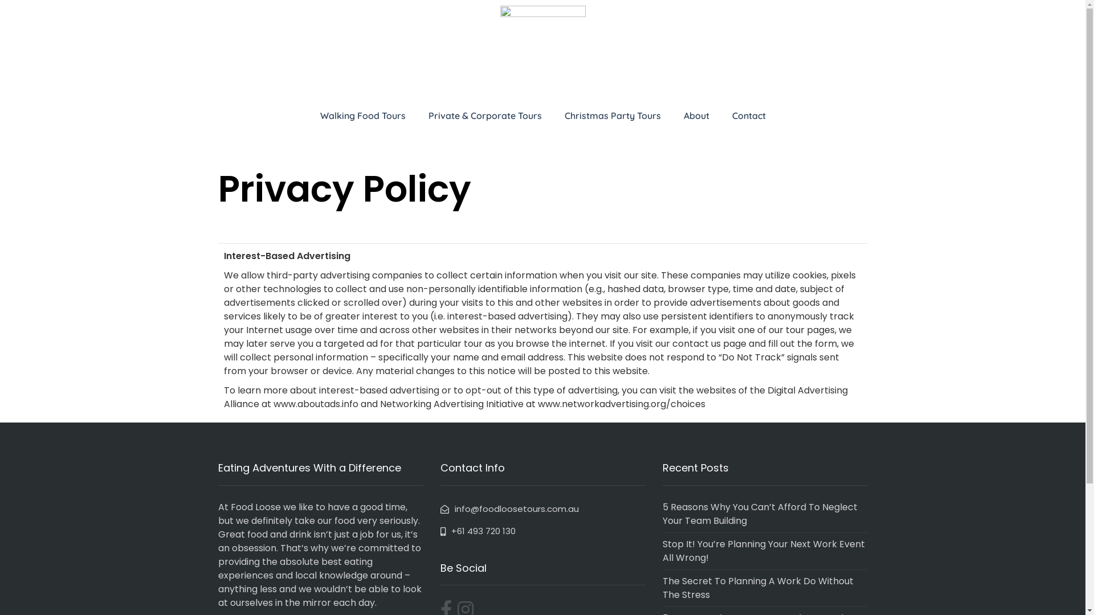 Image resolution: width=1094 pixels, height=615 pixels. Describe the element at coordinates (612, 116) in the screenshot. I see `Christmas Party Tours` at that location.